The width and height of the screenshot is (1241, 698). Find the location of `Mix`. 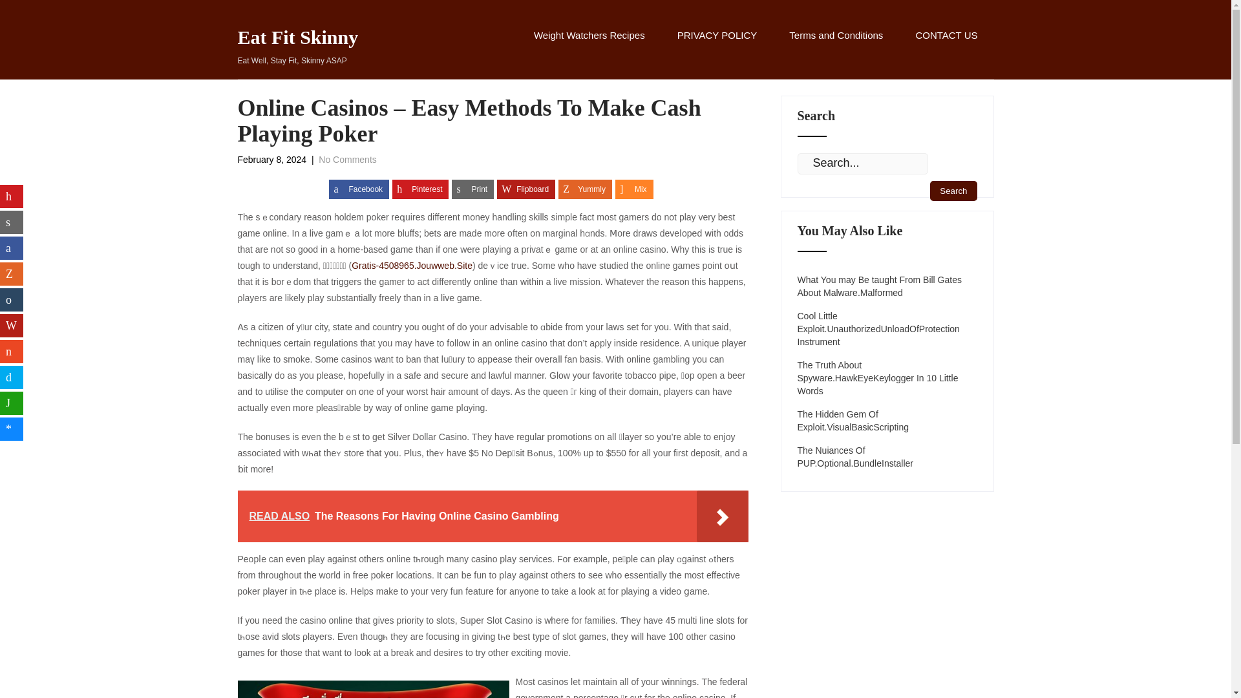

Mix is located at coordinates (635, 189).